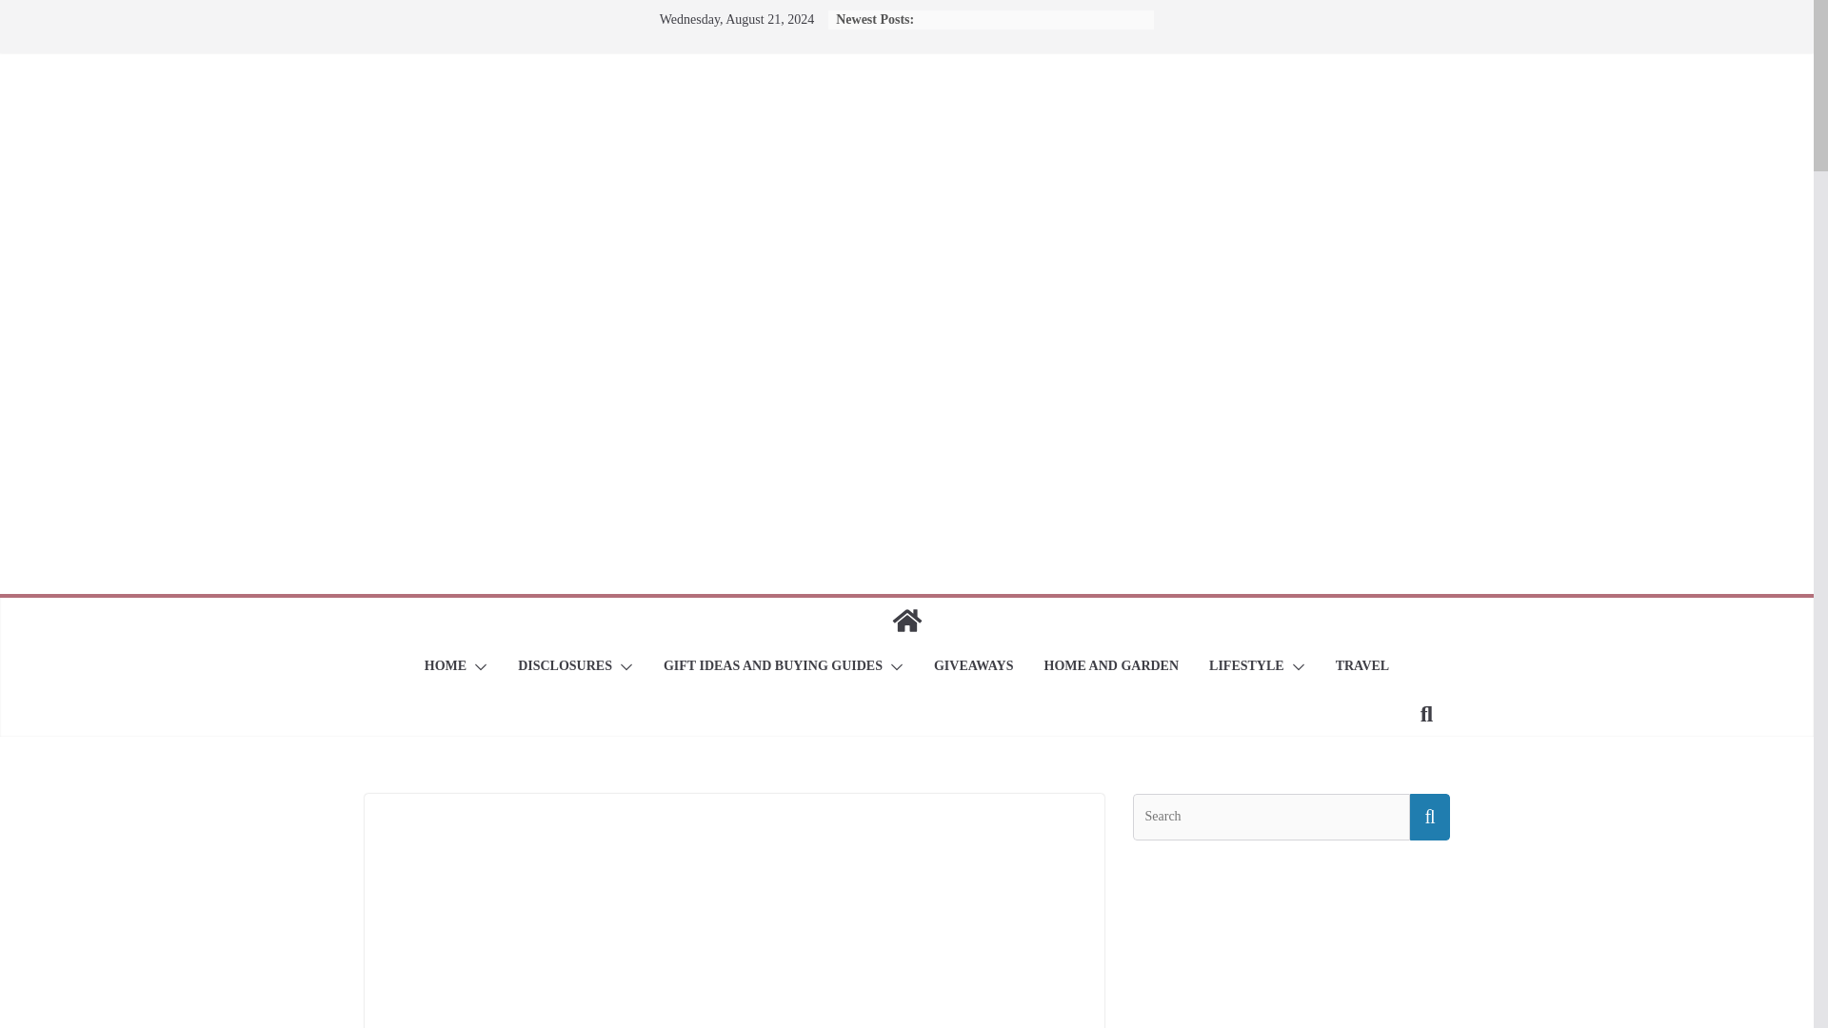 The width and height of the screenshot is (1828, 1028). I want to click on HOME, so click(445, 666).